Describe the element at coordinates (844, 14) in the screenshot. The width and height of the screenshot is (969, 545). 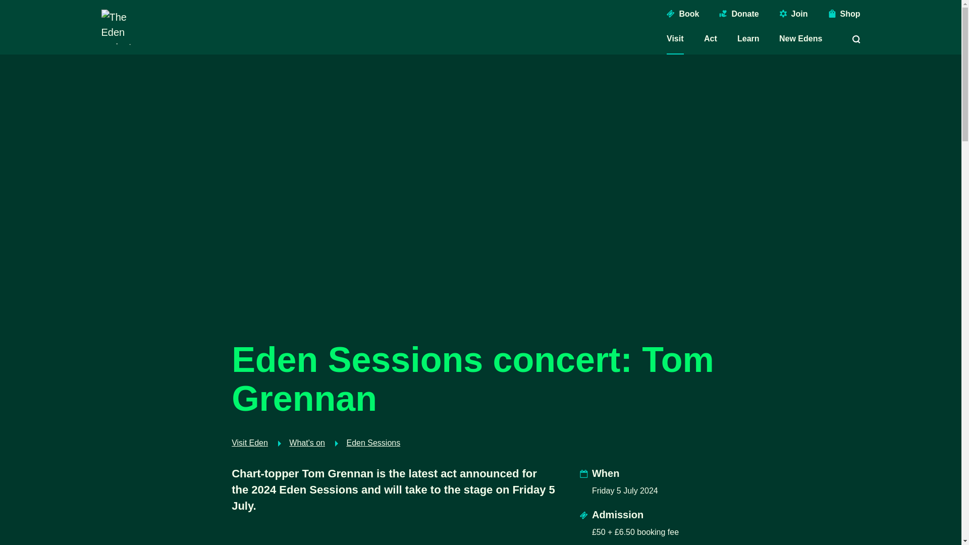
I see `Shop` at that location.